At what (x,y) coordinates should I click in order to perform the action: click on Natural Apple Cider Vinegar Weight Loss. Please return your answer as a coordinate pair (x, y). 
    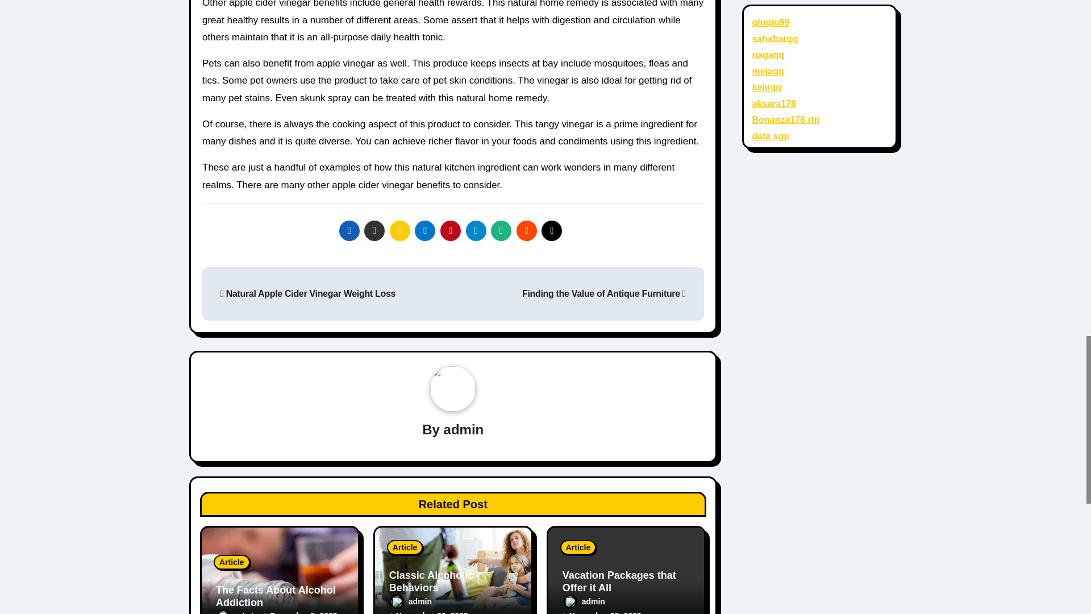
    Looking at the image, I should click on (307, 293).